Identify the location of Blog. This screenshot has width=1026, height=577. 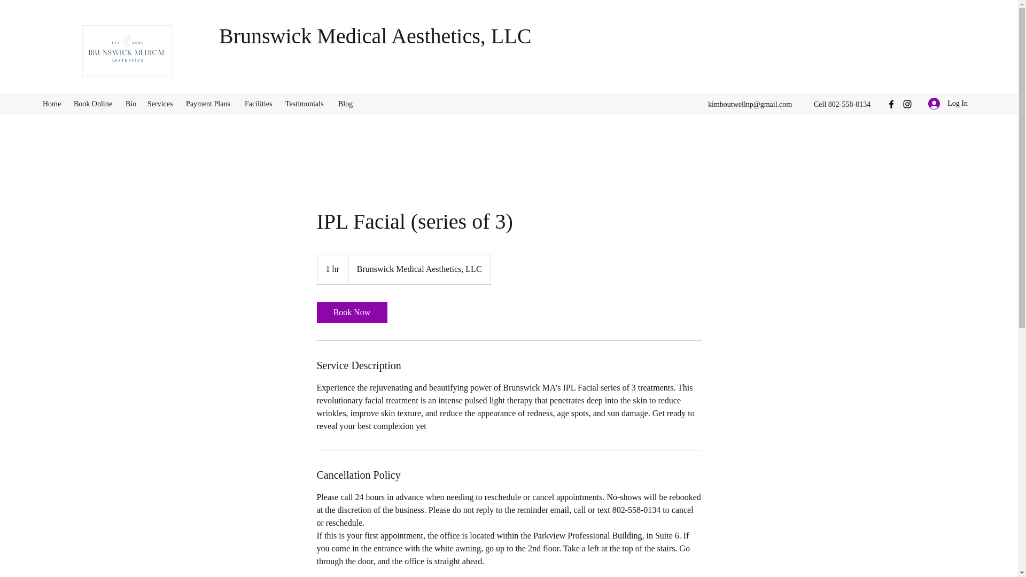
(345, 104).